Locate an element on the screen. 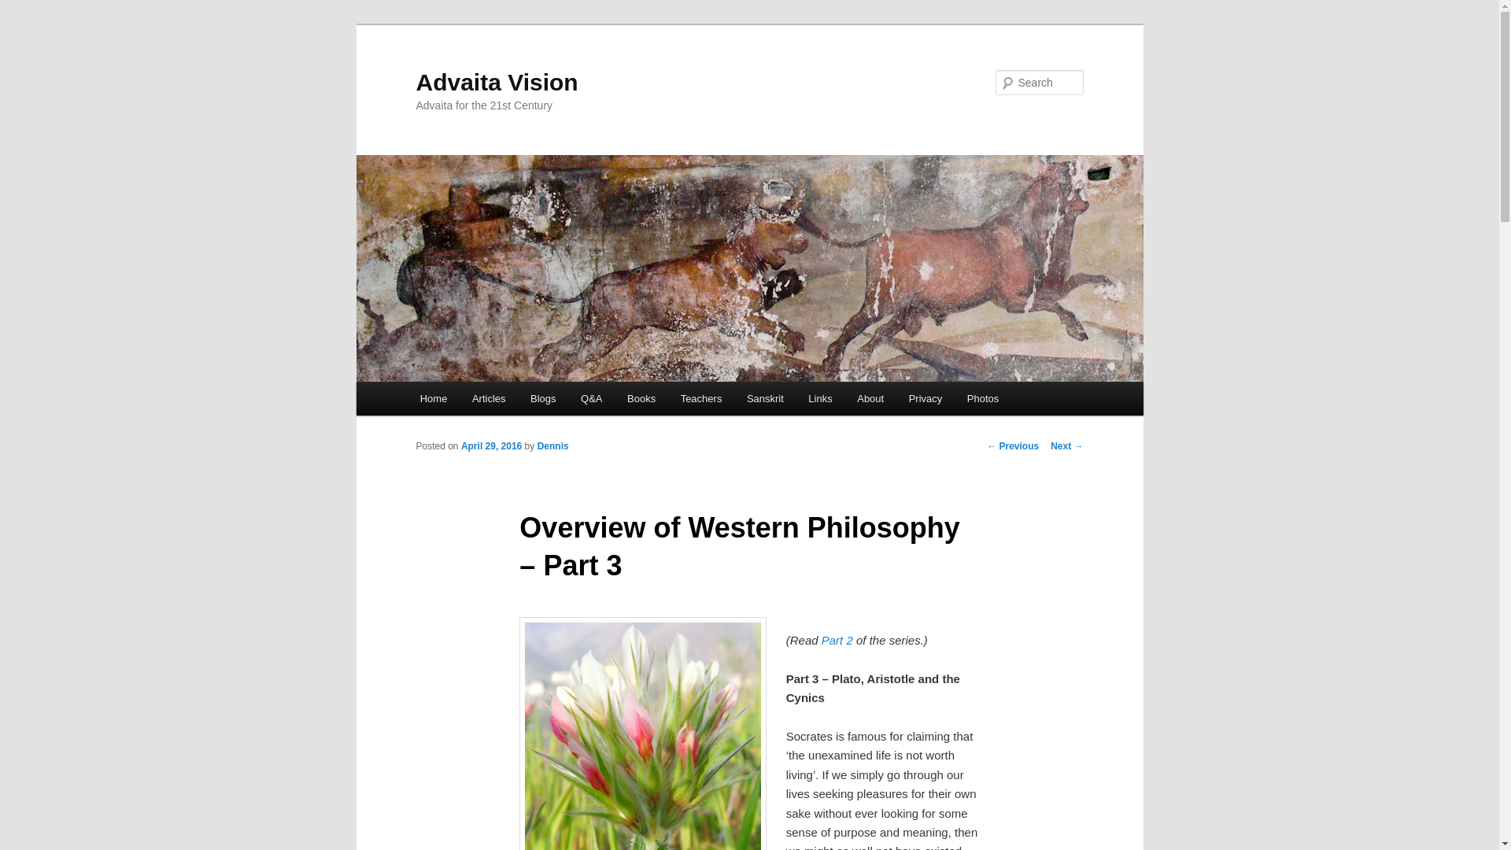  Books is located at coordinates (641, 398).